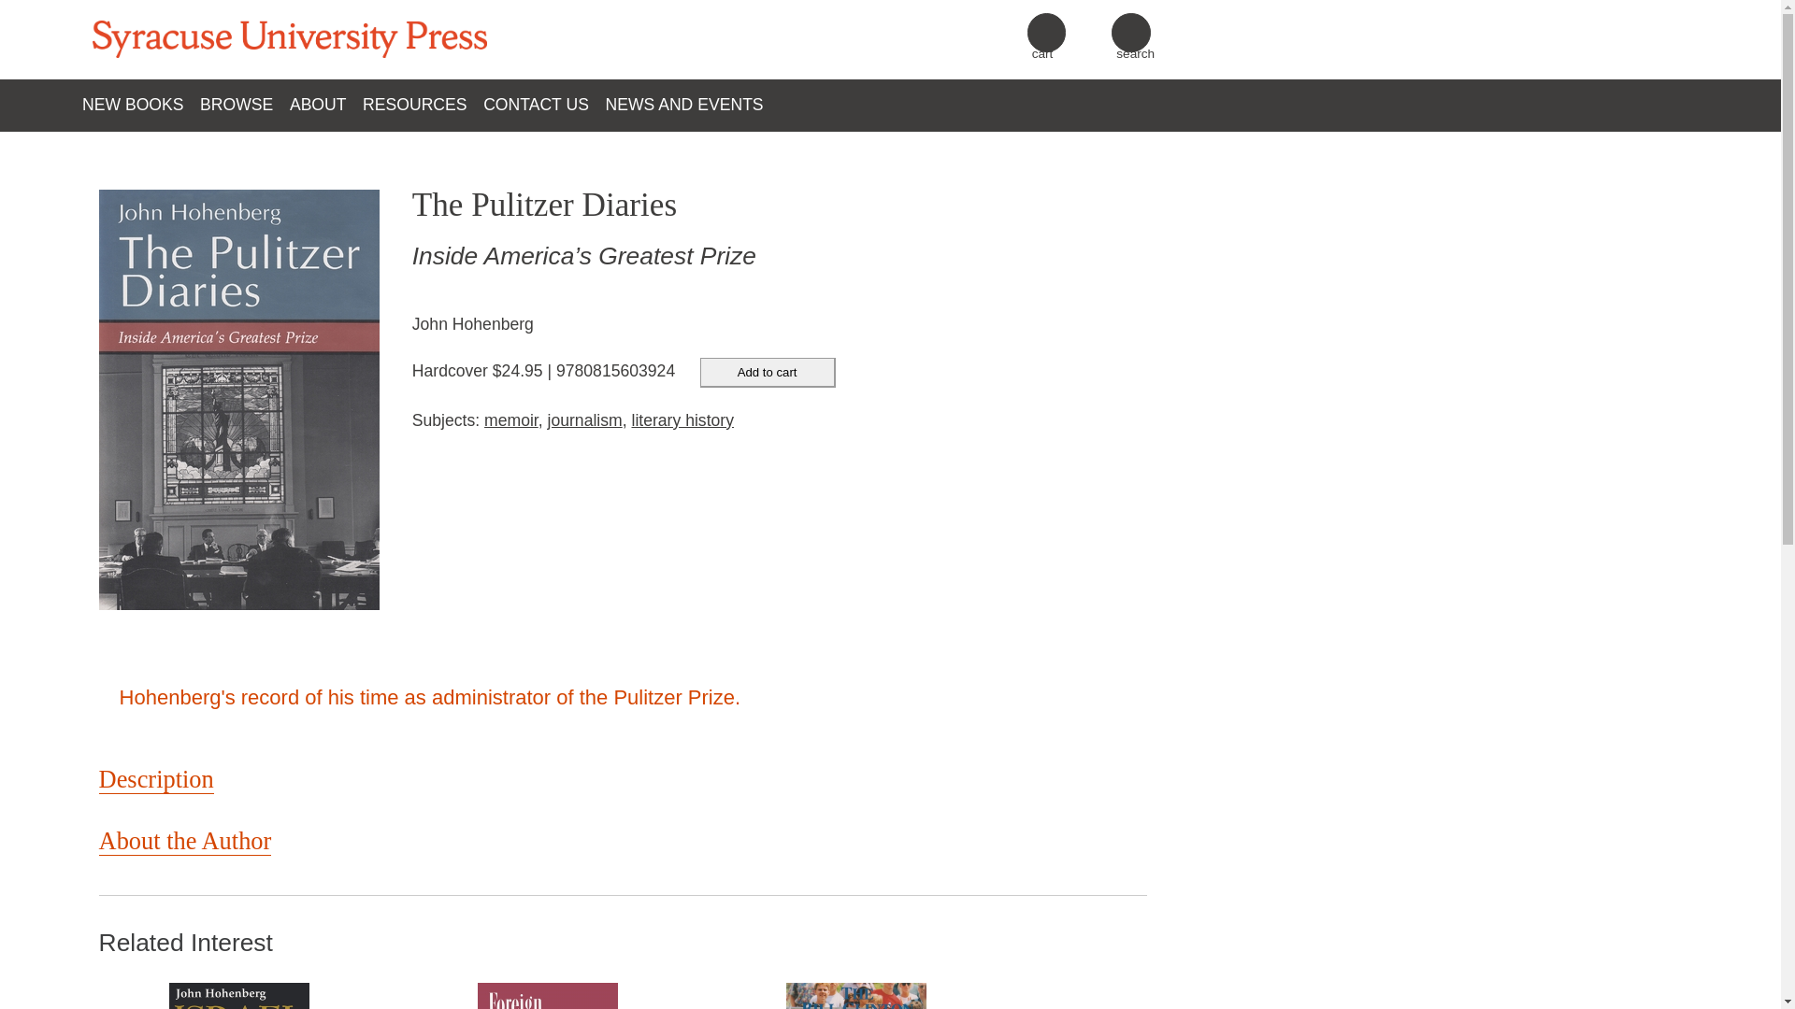 The width and height of the screenshot is (1795, 1009). What do you see at coordinates (244, 105) in the screenshot?
I see `BROWSE` at bounding box center [244, 105].